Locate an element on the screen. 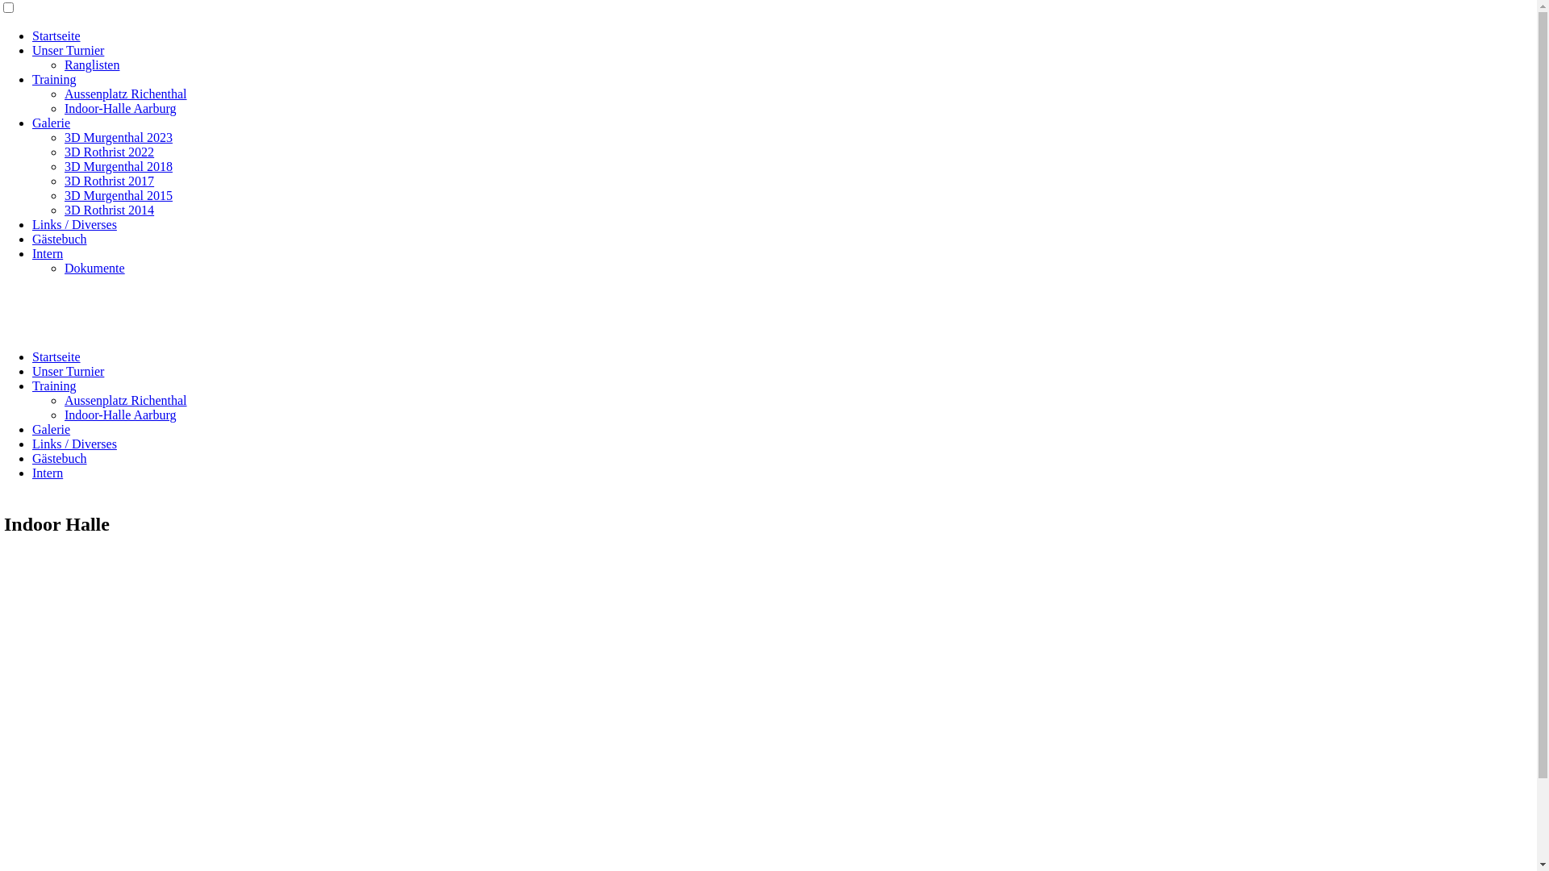  Galerie is located at coordinates (52, 429).